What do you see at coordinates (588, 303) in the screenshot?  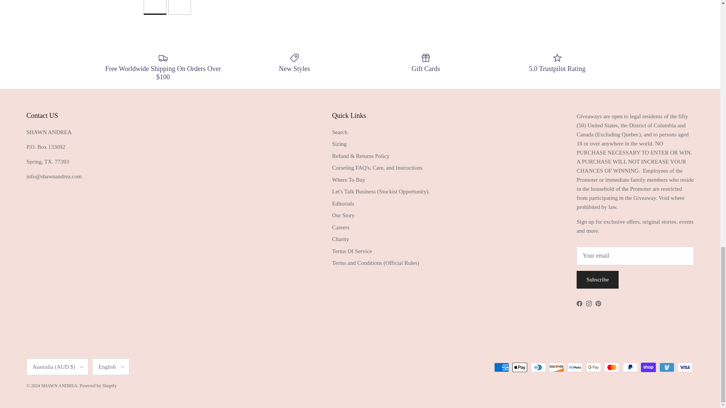 I see `SHAWN ANDREA on Instagram` at bounding box center [588, 303].